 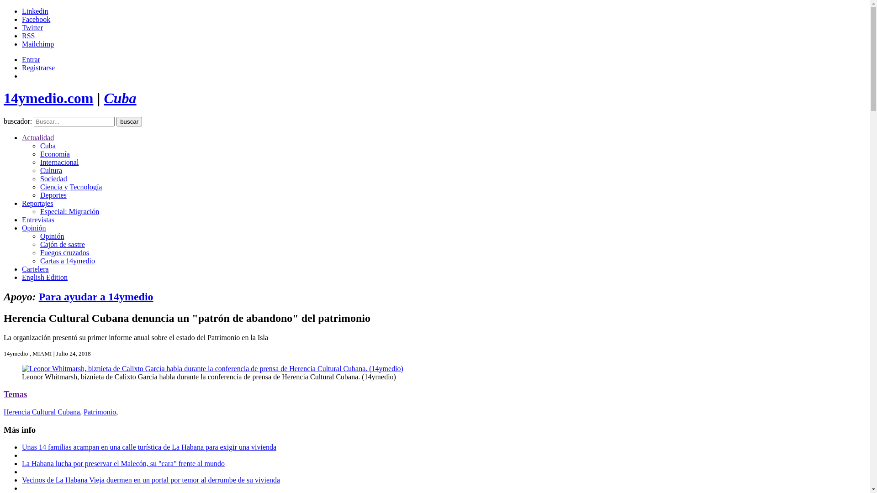 I want to click on Temas, so click(x=16, y=394).